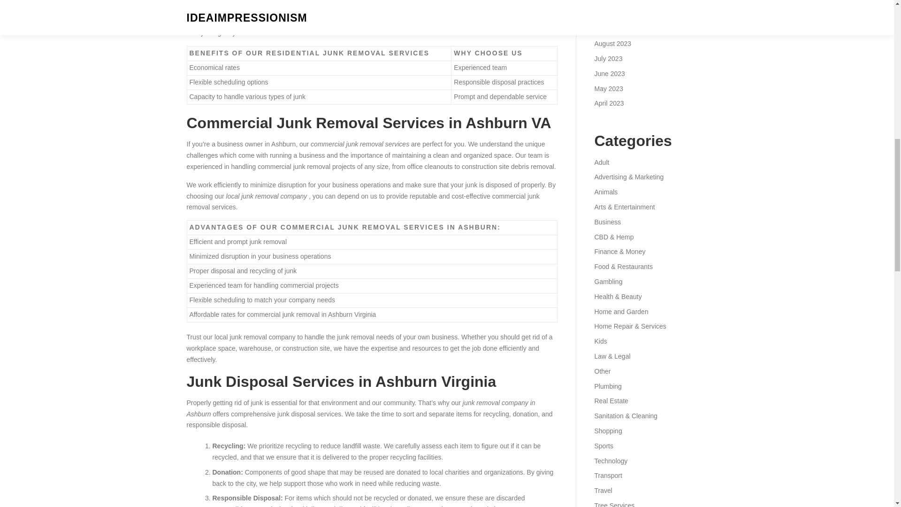  What do you see at coordinates (608, 103) in the screenshot?
I see `April 2023` at bounding box center [608, 103].